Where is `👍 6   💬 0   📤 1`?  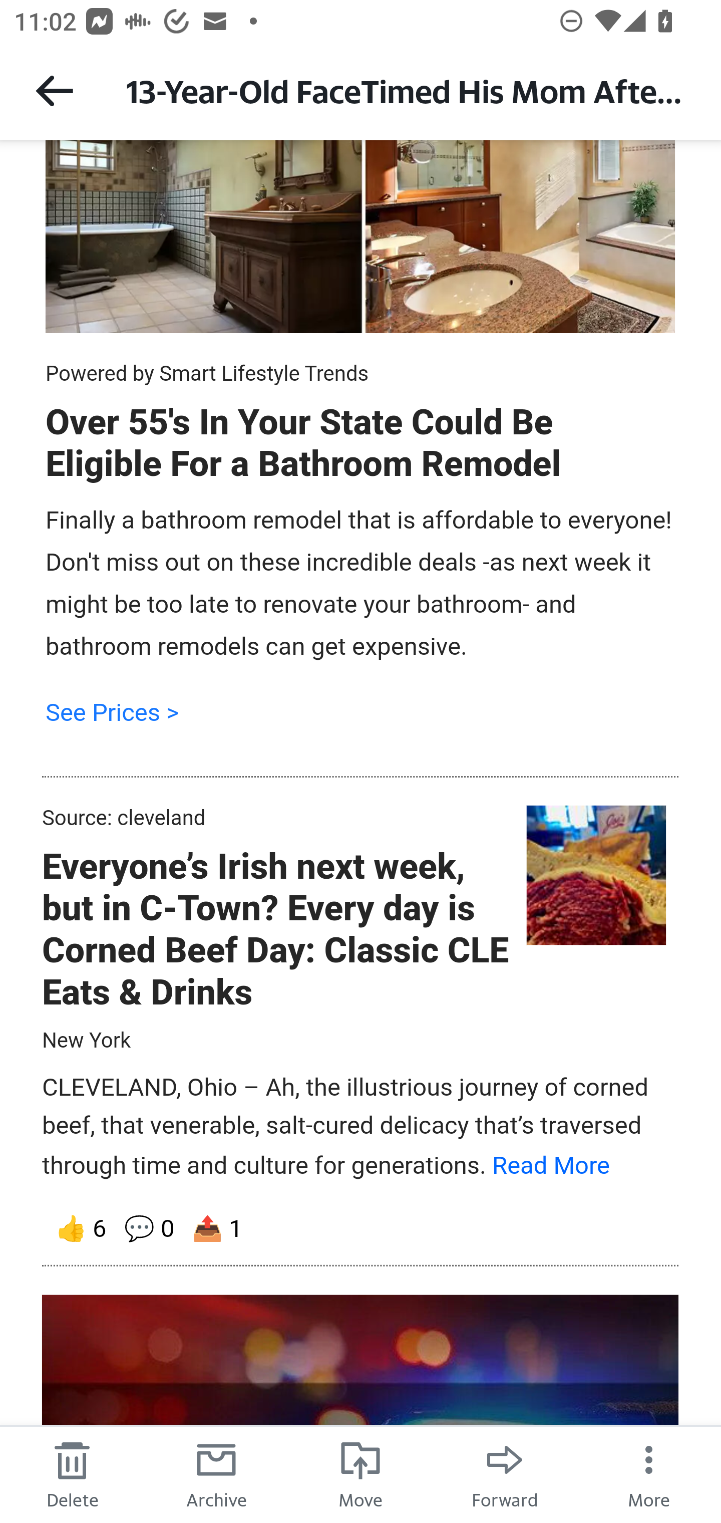 👍 6   💬 0   📤 1 is located at coordinates (360, 1229).